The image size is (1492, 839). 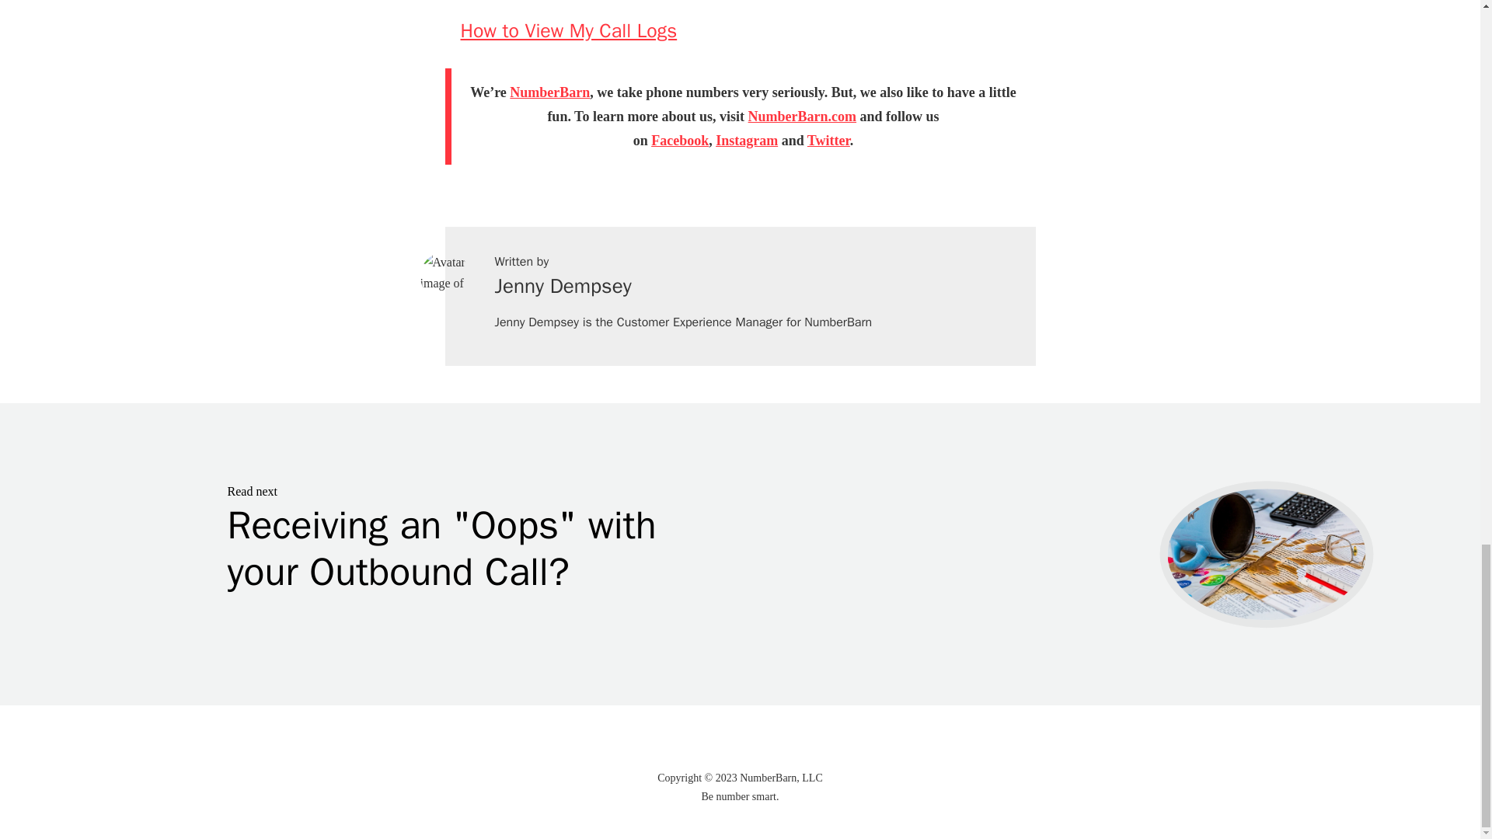 What do you see at coordinates (802, 117) in the screenshot?
I see `NumberBarn.com` at bounding box center [802, 117].